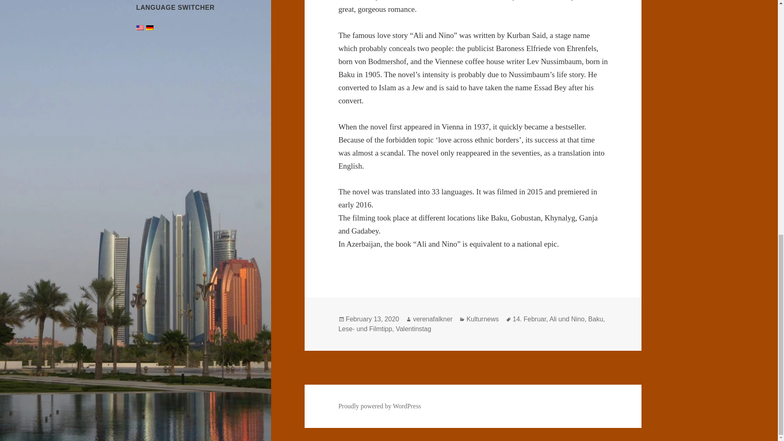 The width and height of the screenshot is (784, 441). I want to click on Baku, so click(595, 319).